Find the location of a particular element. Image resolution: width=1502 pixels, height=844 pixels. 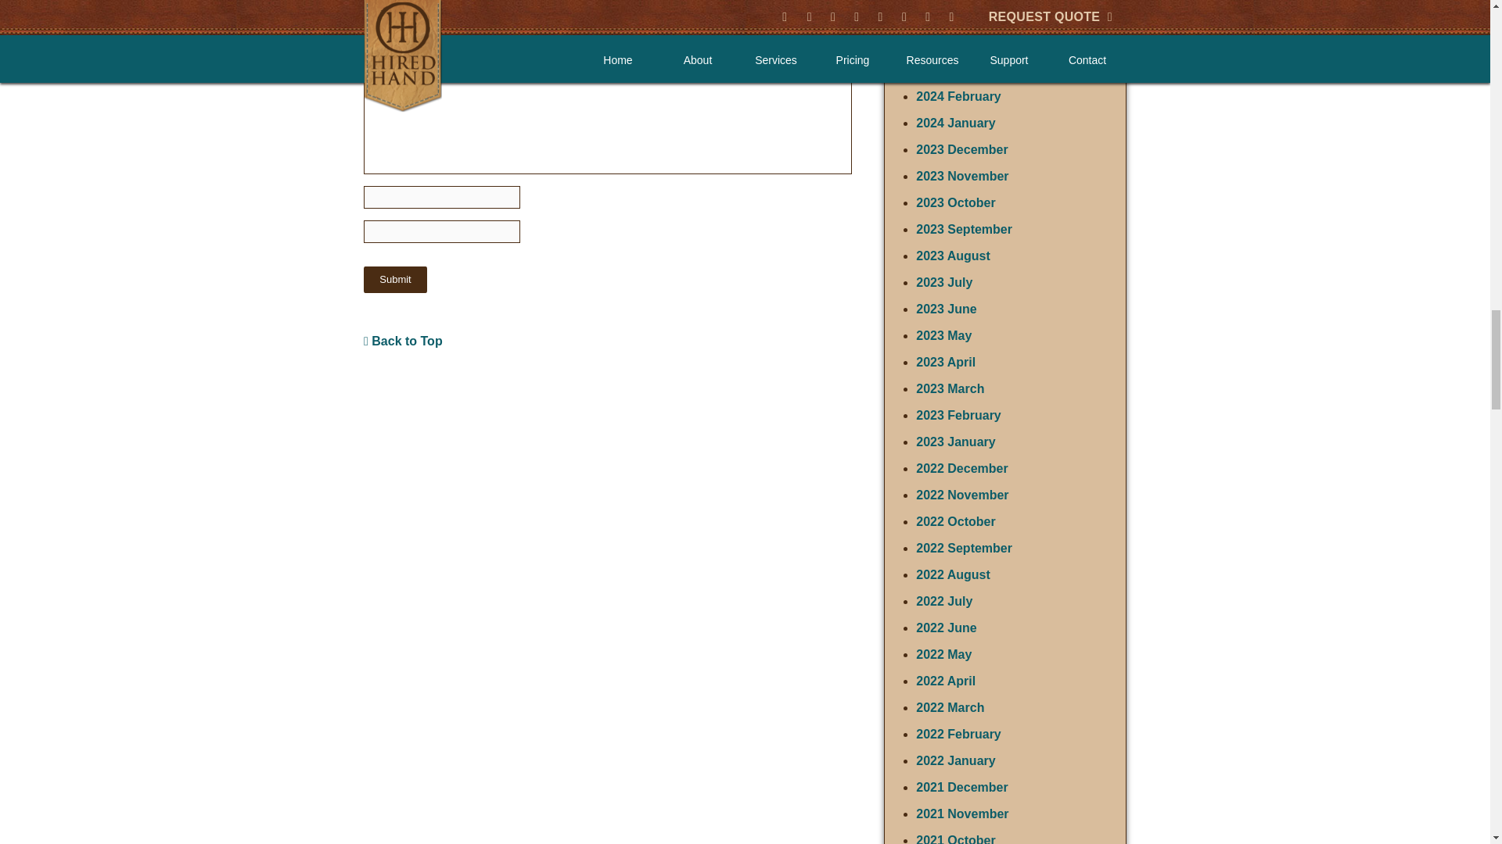

Submit is located at coordinates (394, 280).